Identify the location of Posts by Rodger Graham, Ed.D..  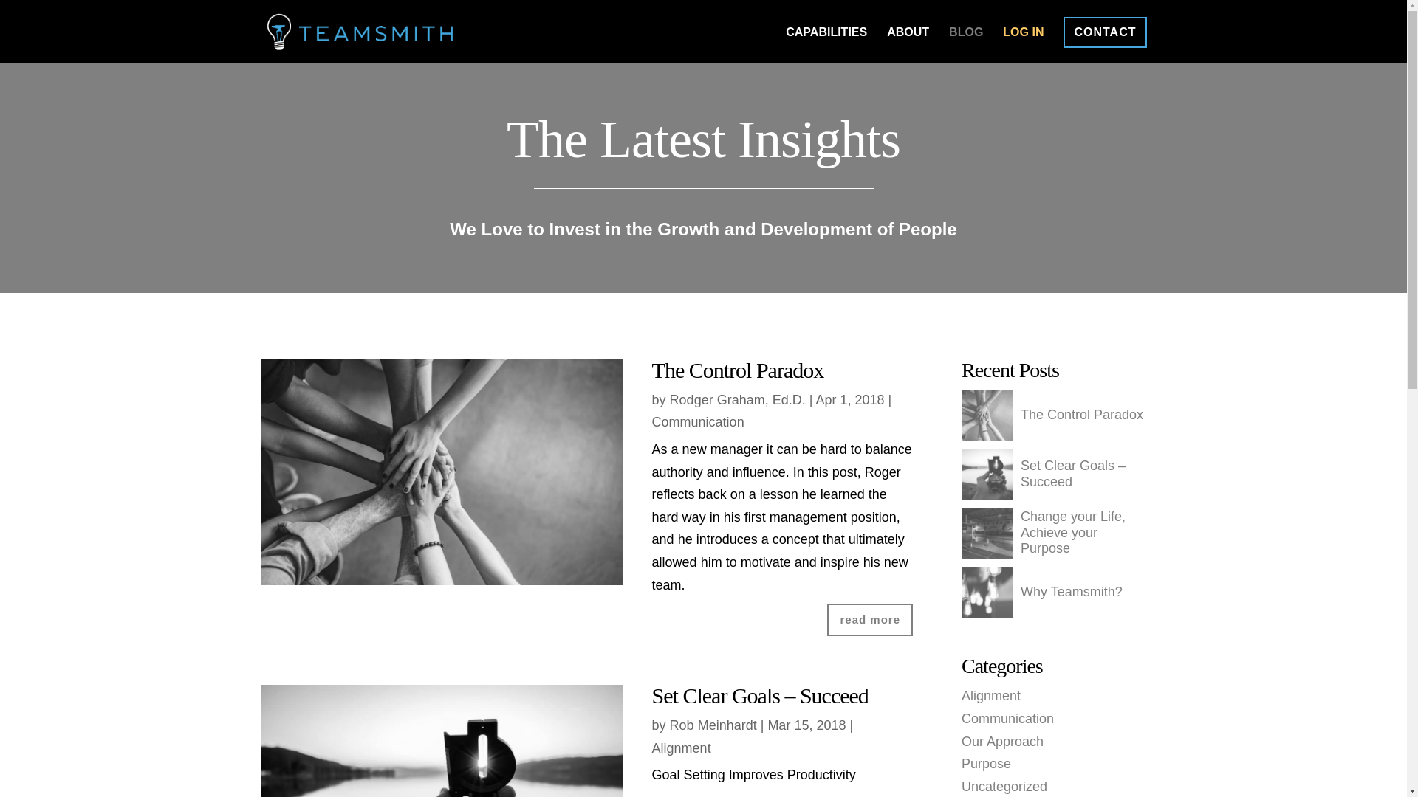
(737, 400).